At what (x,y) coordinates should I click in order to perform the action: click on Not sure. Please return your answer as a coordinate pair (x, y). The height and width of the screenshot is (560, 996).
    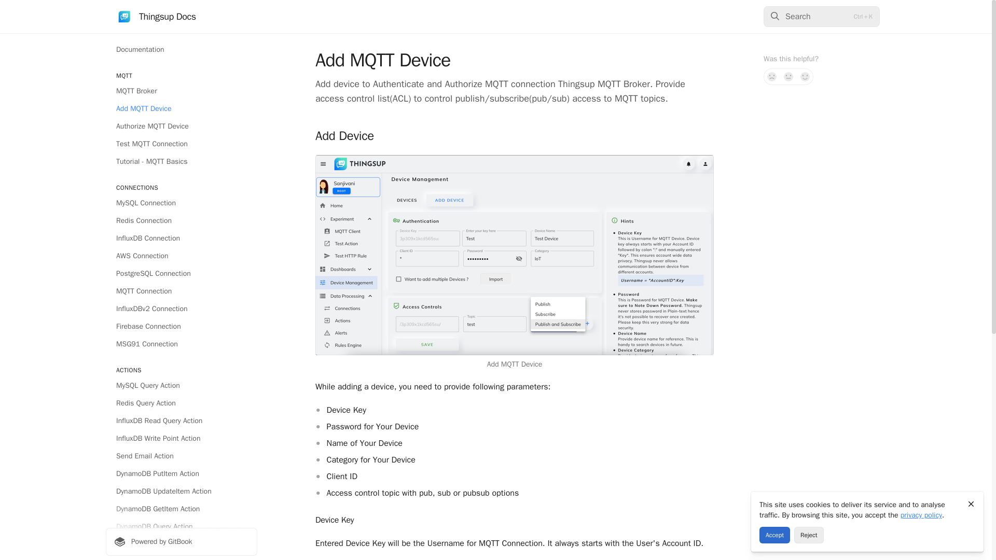
    Looking at the image, I should click on (789, 77).